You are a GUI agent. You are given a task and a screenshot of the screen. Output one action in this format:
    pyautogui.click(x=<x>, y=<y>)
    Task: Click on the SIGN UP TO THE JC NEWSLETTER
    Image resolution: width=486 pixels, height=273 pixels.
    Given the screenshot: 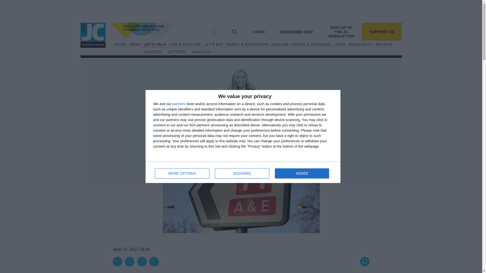 What is the action you would take?
    pyautogui.click(x=341, y=31)
    